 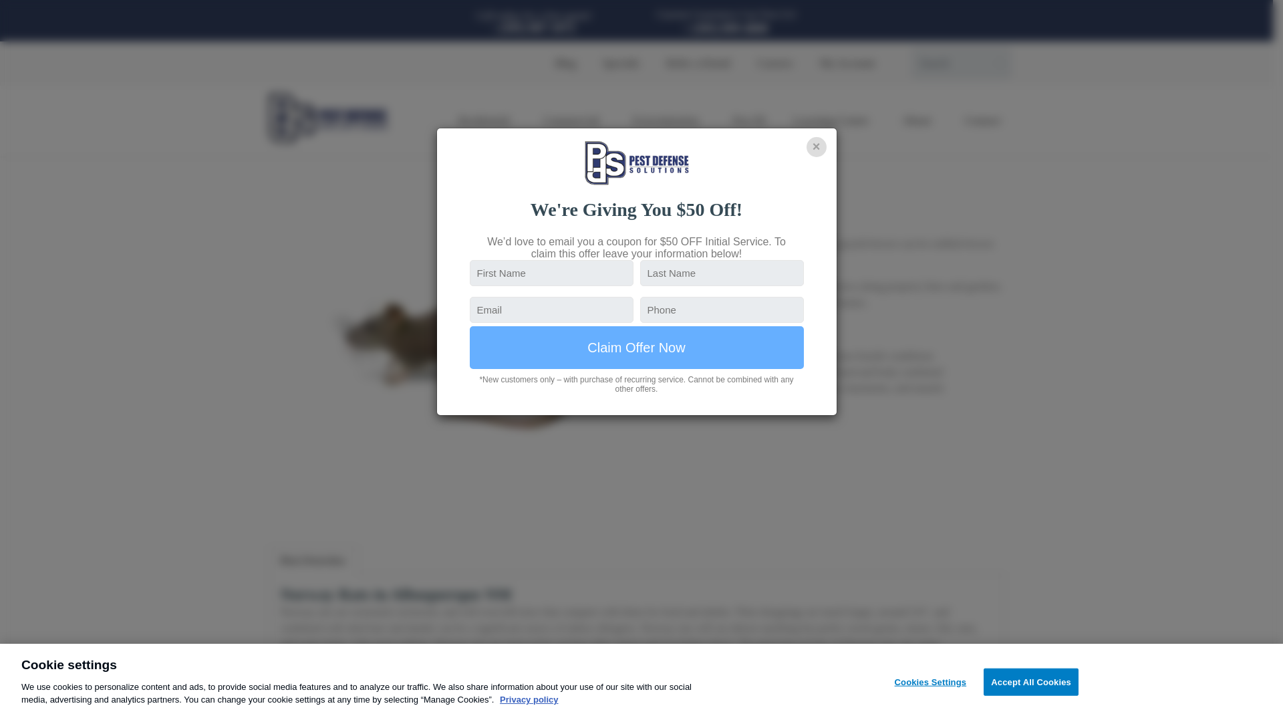 I want to click on Claim Offer Now, so click(x=636, y=348).